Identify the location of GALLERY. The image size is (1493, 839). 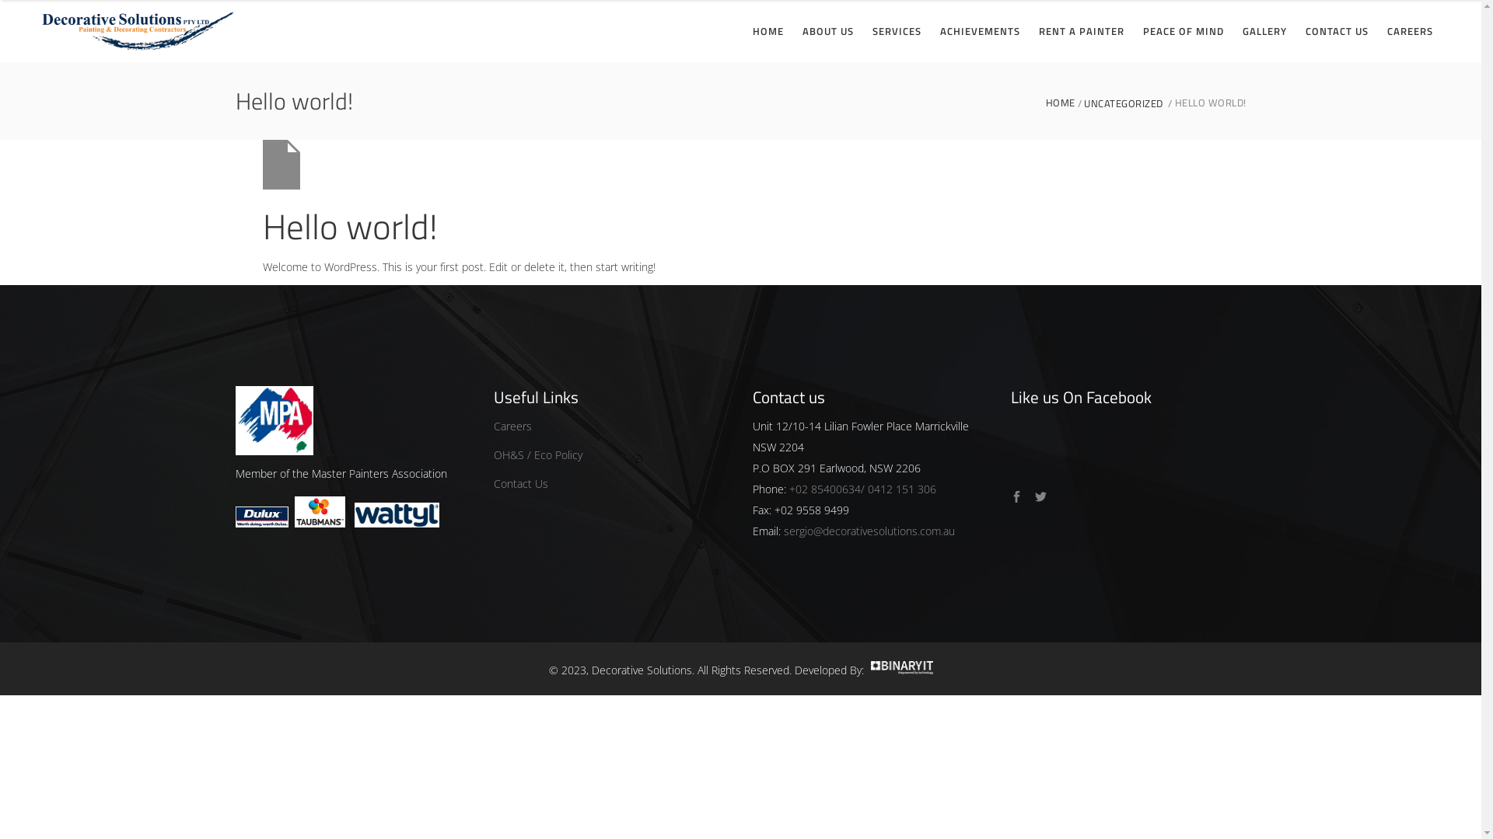
(1264, 31).